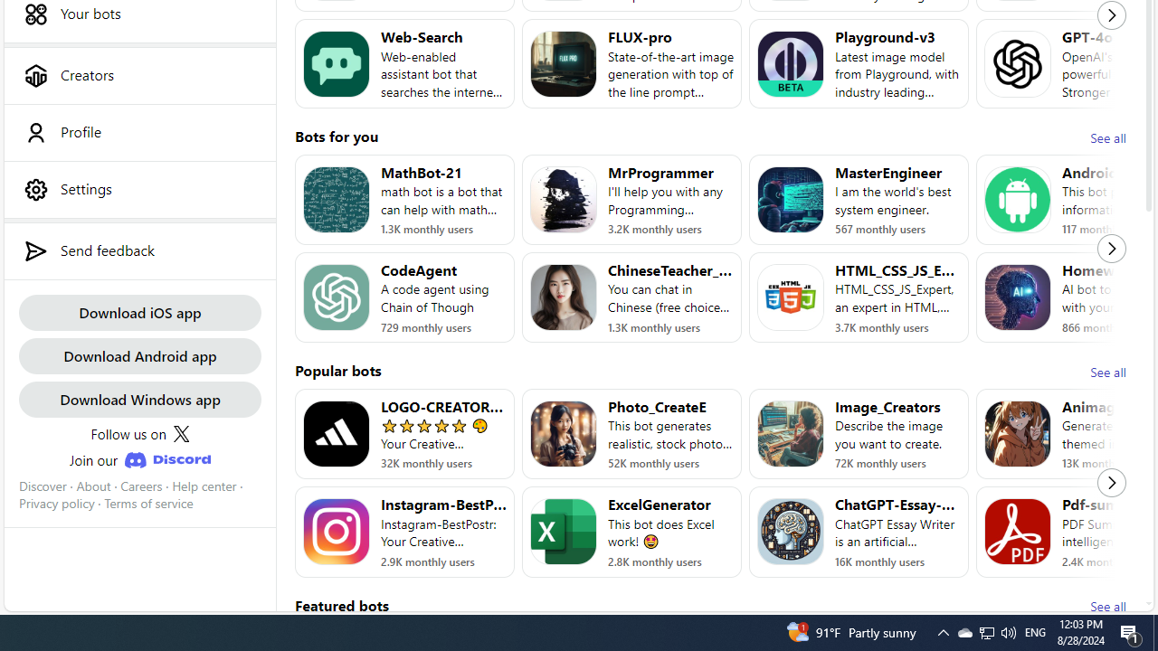 This screenshot has height=651, width=1158. What do you see at coordinates (337, 297) in the screenshot?
I see `Bot image for CodeAgent` at bounding box center [337, 297].